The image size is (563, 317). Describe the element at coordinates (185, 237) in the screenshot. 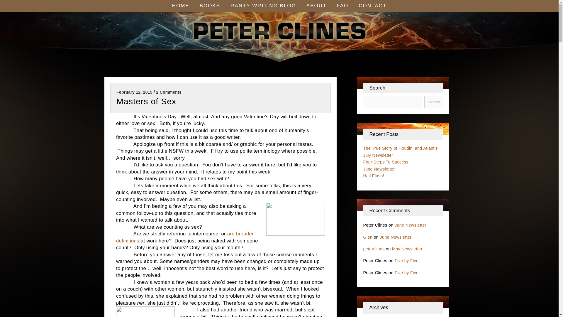

I see `are broader definitions` at that location.